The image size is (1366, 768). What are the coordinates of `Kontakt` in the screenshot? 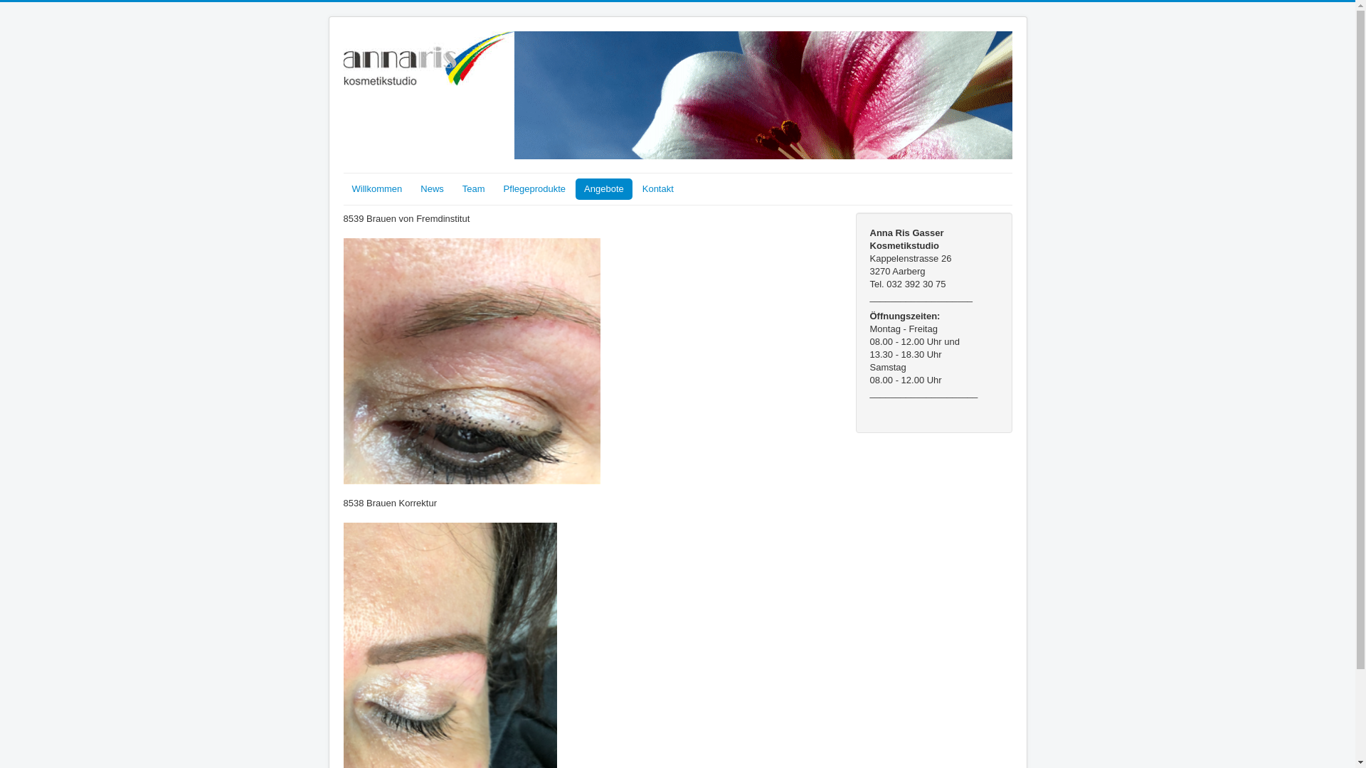 It's located at (658, 189).